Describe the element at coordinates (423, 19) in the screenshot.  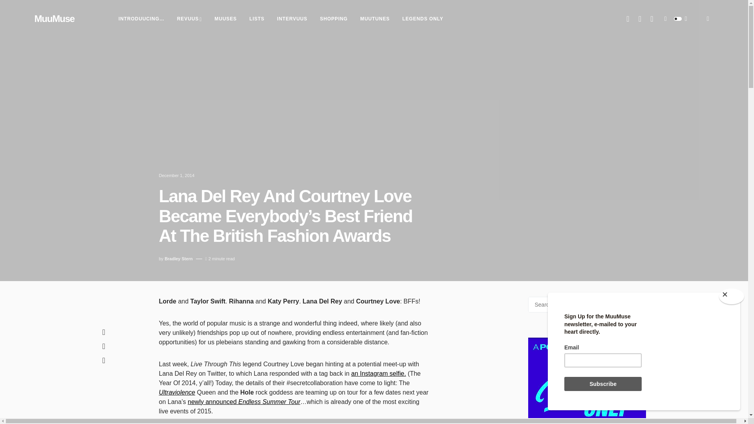
I see `LEGENDS ONLY` at that location.